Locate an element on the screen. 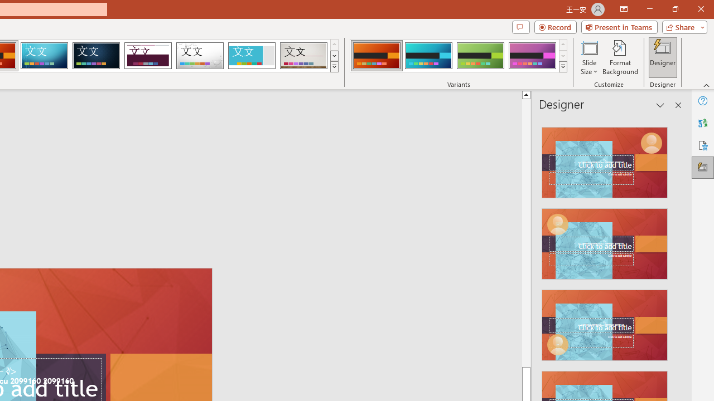  Circuit is located at coordinates (44, 56).